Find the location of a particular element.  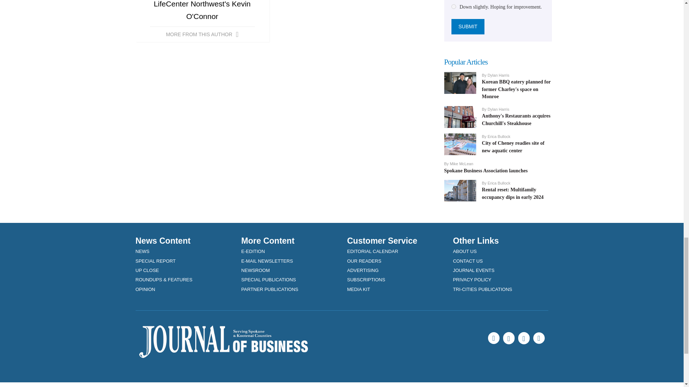

Submit is located at coordinates (468, 27).